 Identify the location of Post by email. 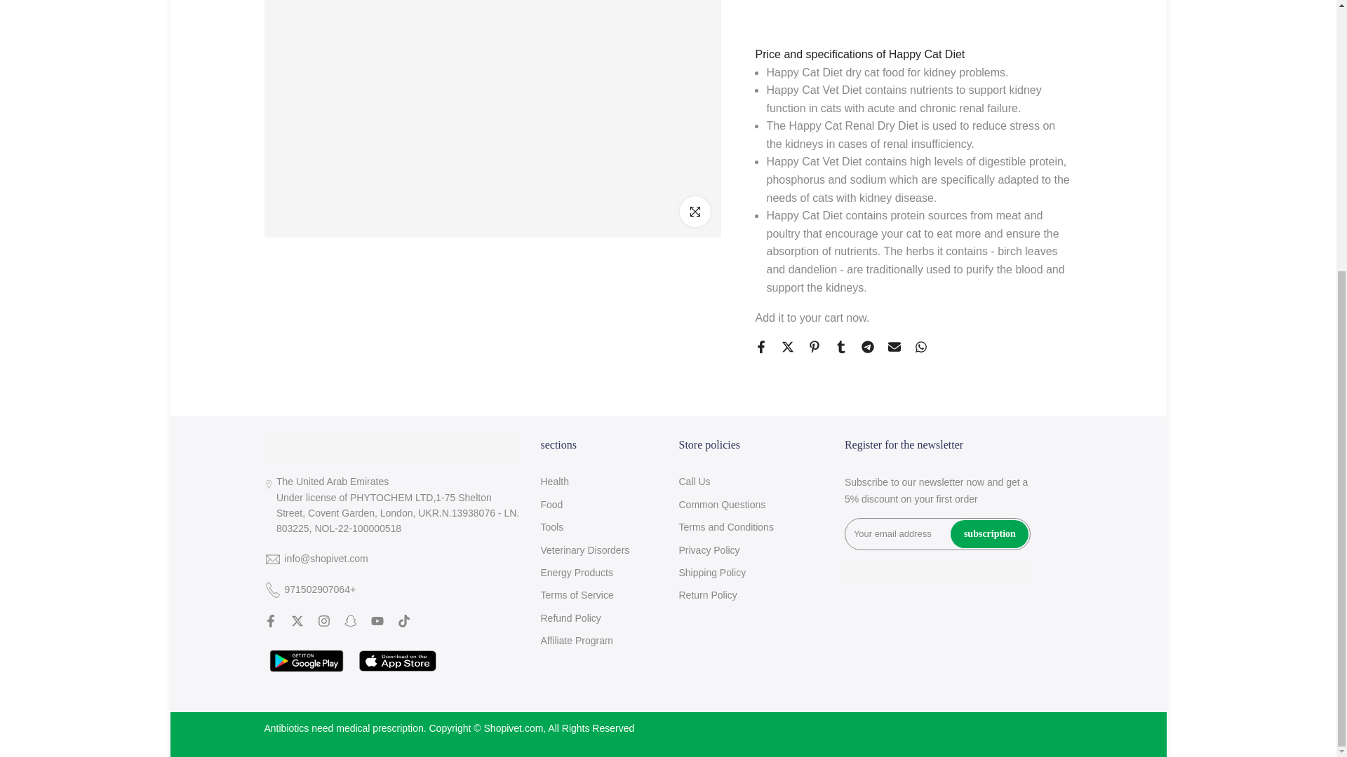
(894, 257).